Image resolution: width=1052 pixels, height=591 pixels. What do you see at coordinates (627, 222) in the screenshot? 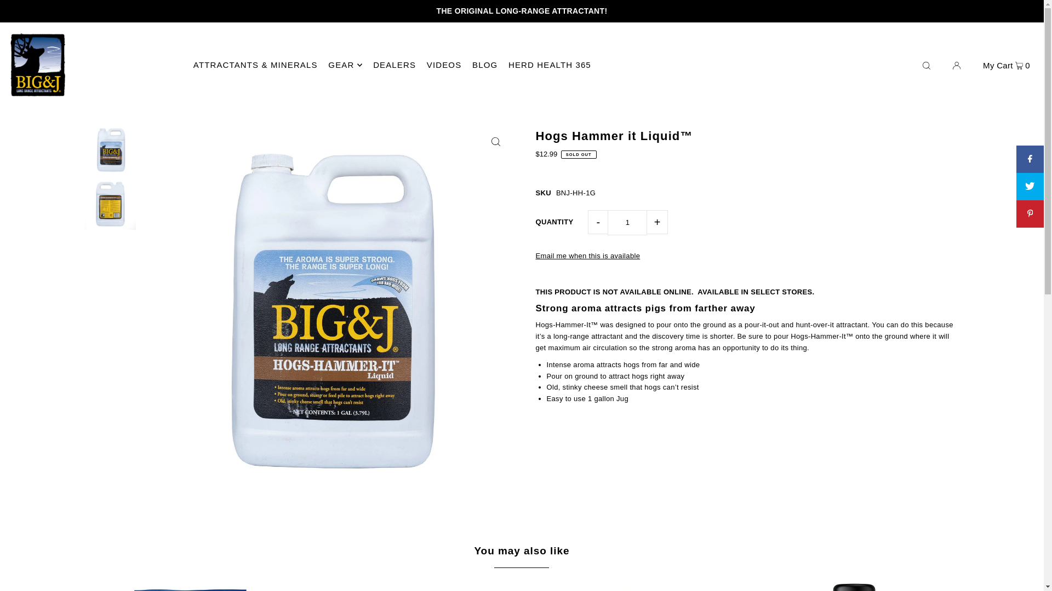
I see `1` at bounding box center [627, 222].